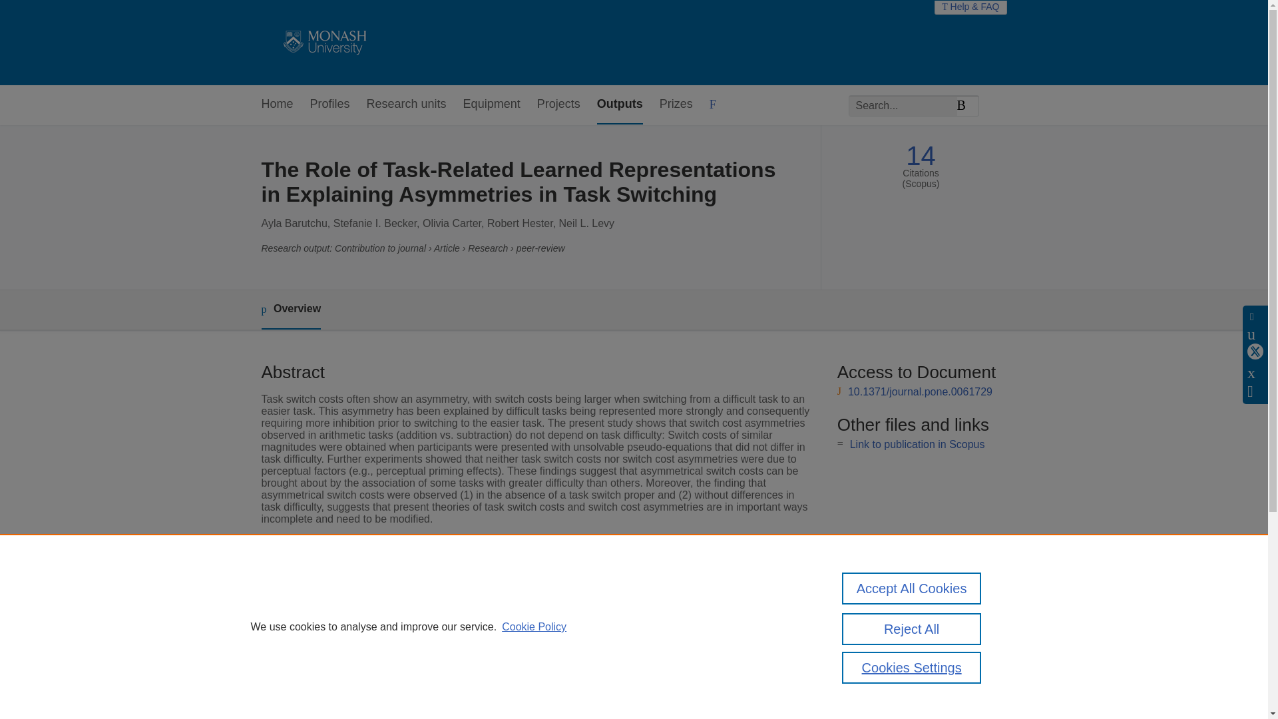  Describe the element at coordinates (330, 105) in the screenshot. I see `Profiles` at that location.